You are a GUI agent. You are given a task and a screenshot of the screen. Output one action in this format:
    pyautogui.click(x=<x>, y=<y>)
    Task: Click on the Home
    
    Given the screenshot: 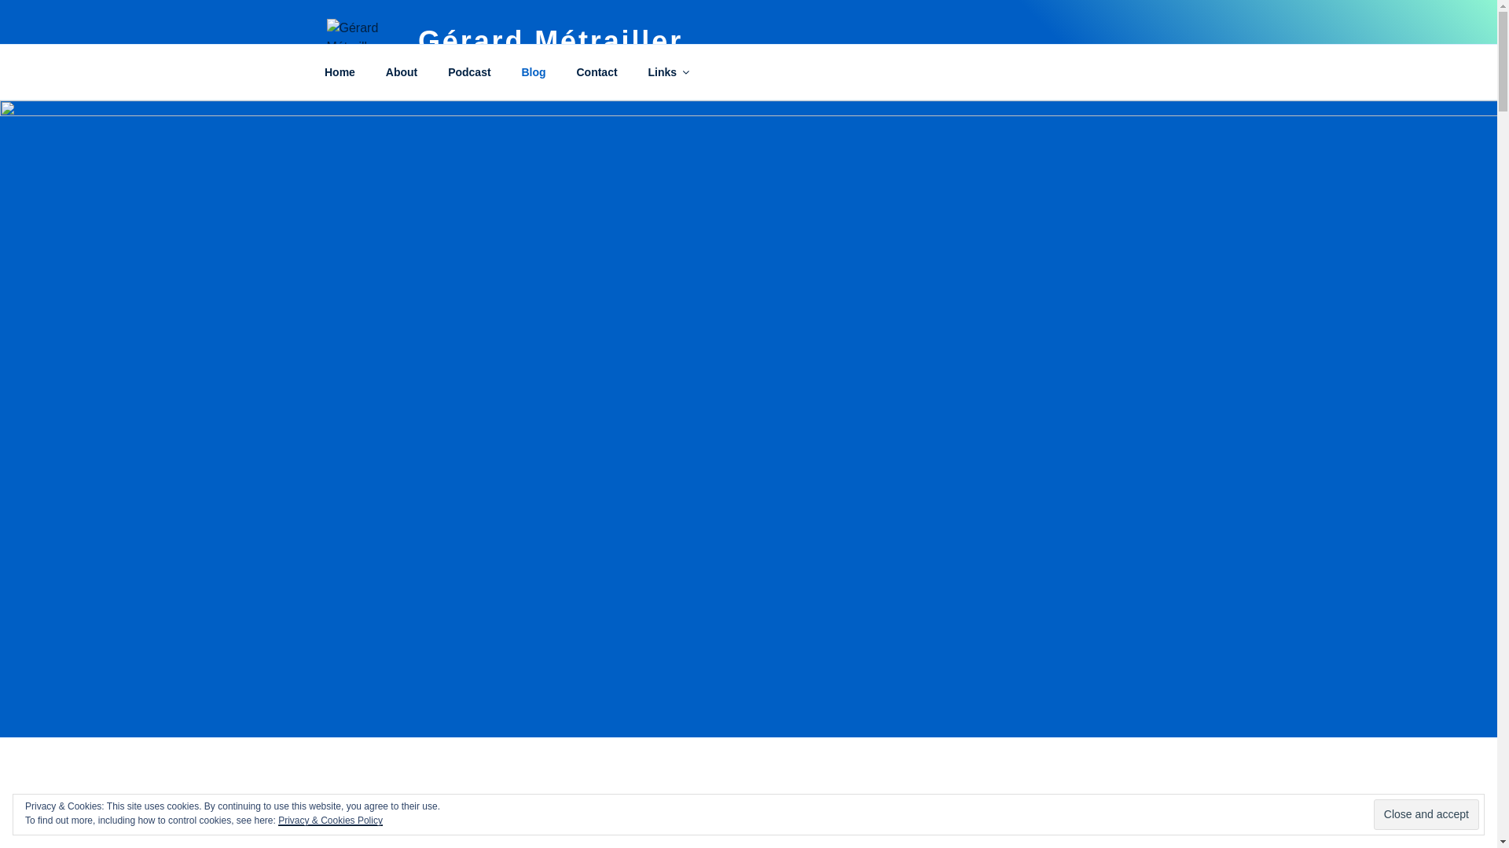 What is the action you would take?
    pyautogui.click(x=340, y=72)
    